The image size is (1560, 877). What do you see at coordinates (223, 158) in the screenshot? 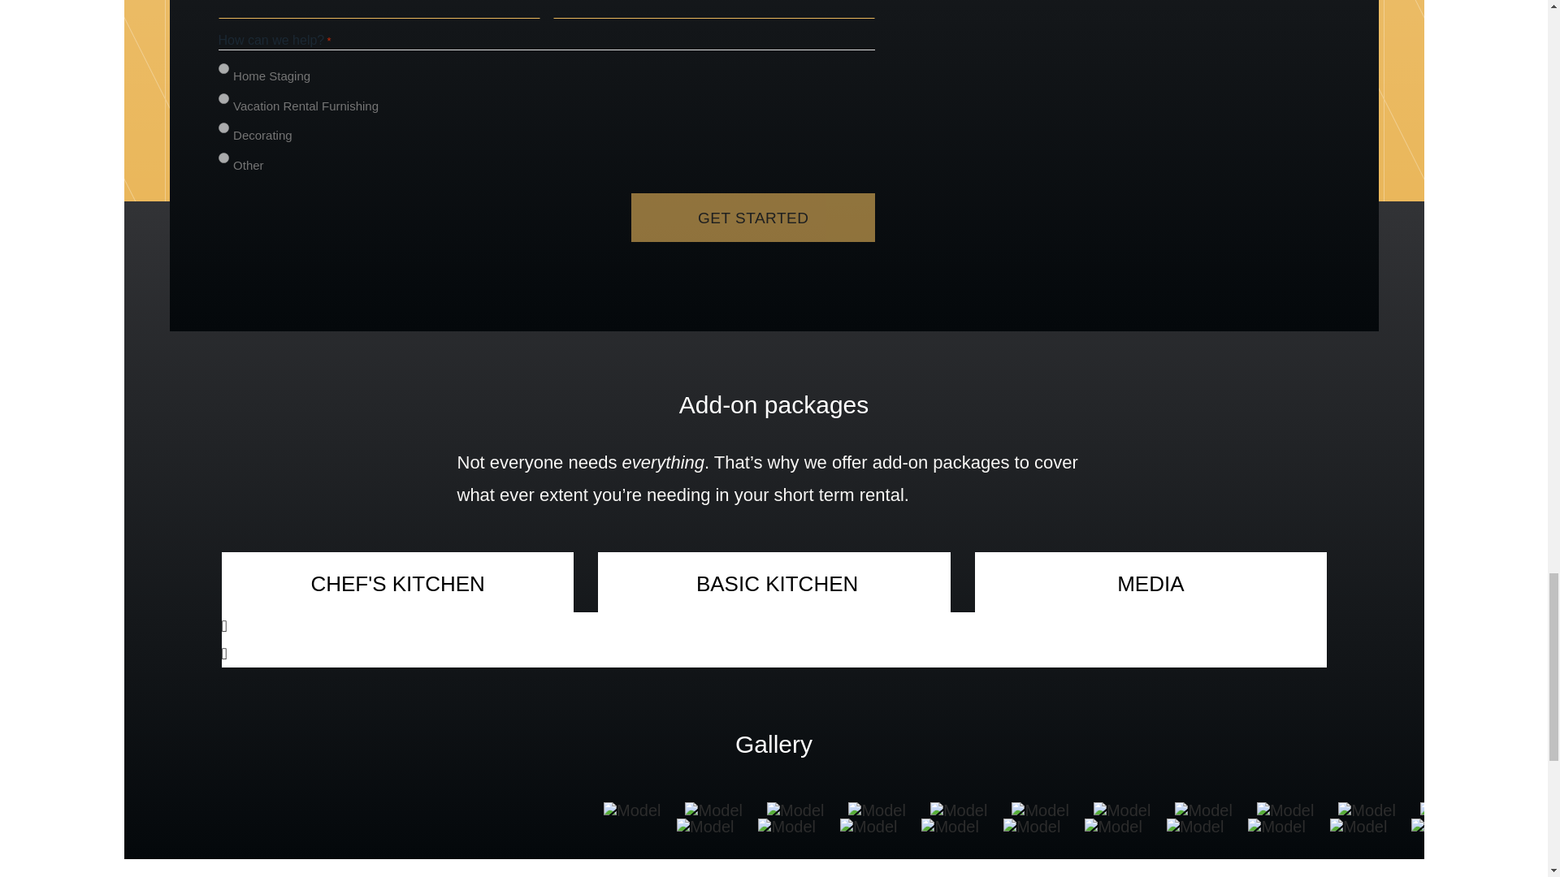
I see `Other` at bounding box center [223, 158].